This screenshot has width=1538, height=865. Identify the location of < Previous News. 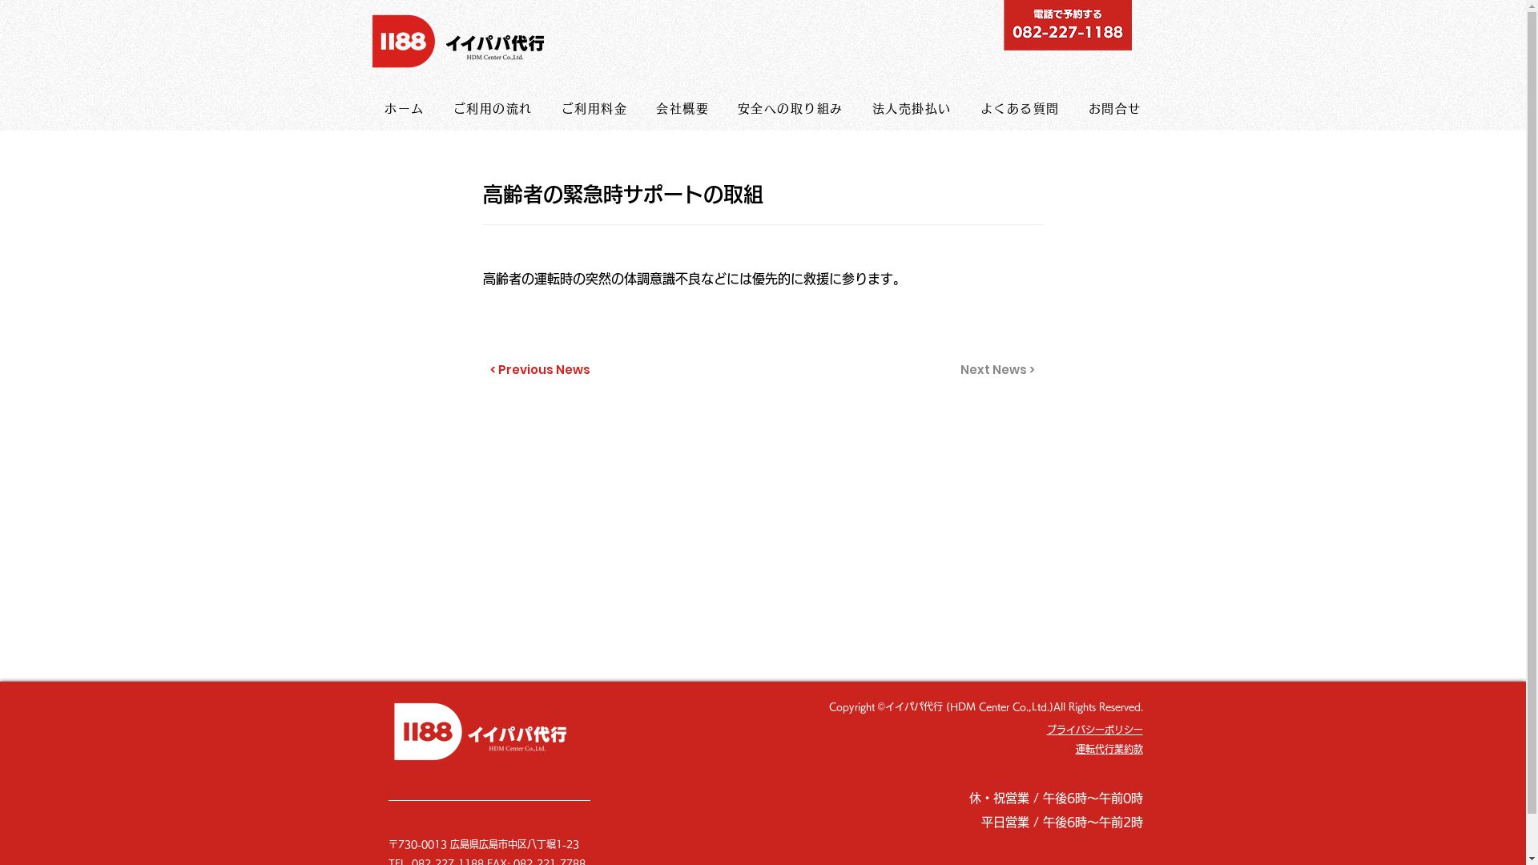
(543, 370).